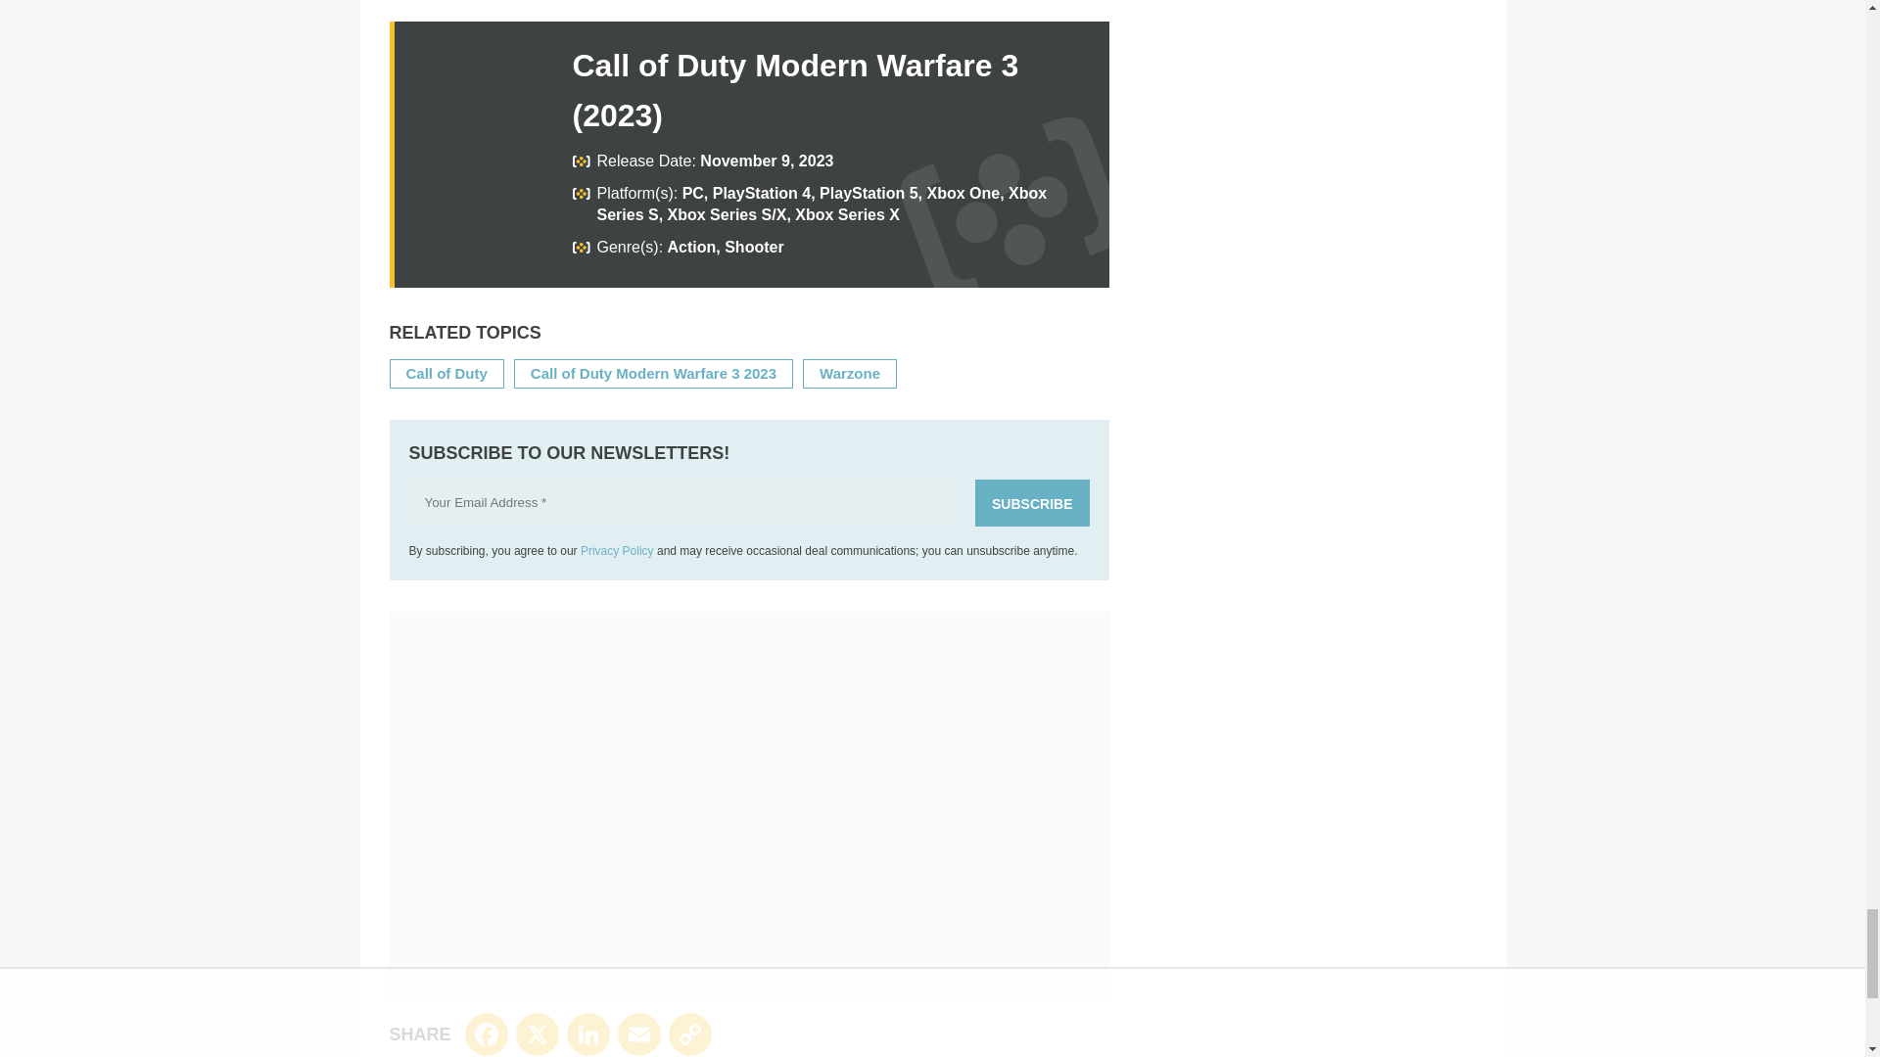 This screenshot has width=1880, height=1057. What do you see at coordinates (850, 372) in the screenshot?
I see `Warzone` at bounding box center [850, 372].